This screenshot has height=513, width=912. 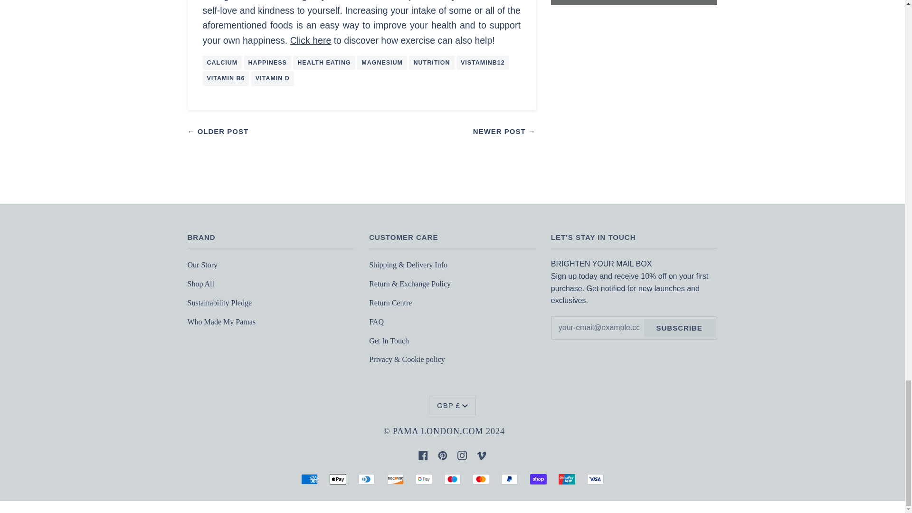 What do you see at coordinates (367, 479) in the screenshot?
I see `DINERS CLUB` at bounding box center [367, 479].